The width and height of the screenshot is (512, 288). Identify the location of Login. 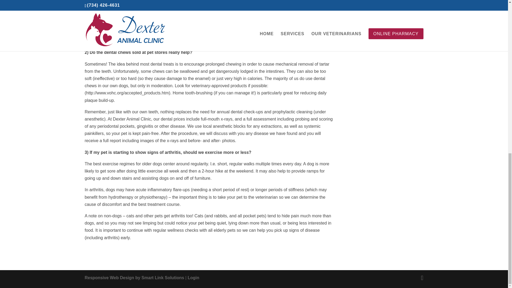
(194, 277).